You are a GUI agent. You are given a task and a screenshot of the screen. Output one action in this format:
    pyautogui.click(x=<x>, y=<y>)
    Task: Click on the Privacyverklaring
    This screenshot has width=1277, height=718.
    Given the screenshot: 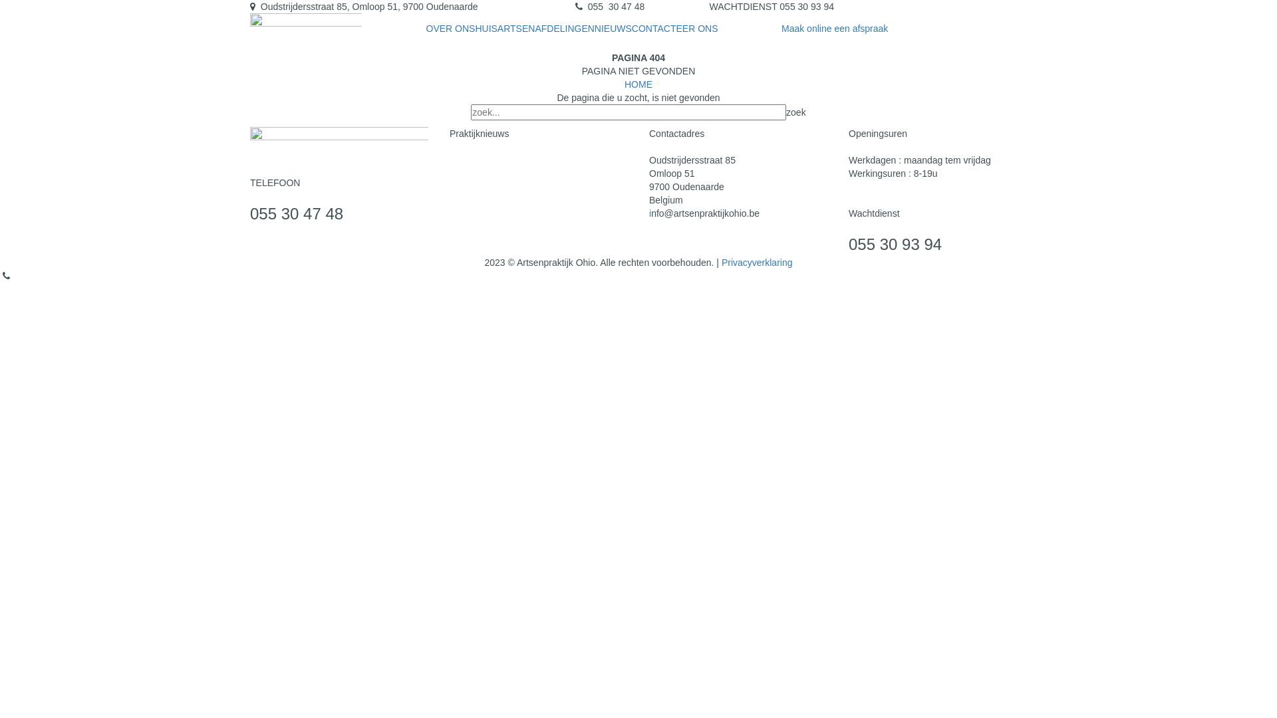 What is the action you would take?
    pyautogui.click(x=757, y=263)
    